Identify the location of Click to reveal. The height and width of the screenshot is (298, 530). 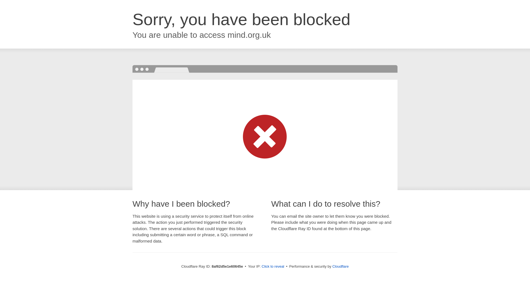
(273, 267).